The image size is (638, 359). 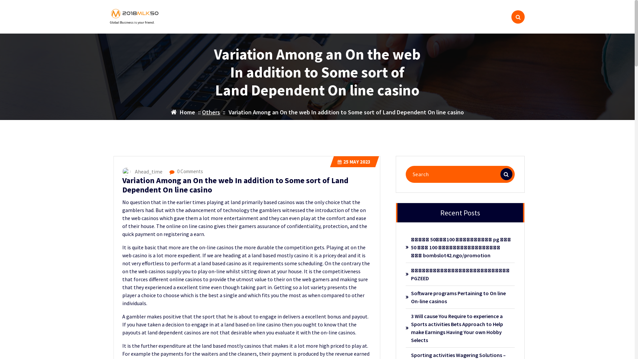 What do you see at coordinates (461, 297) in the screenshot?
I see `Software programs Pertaining to On line On-line casinos` at bounding box center [461, 297].